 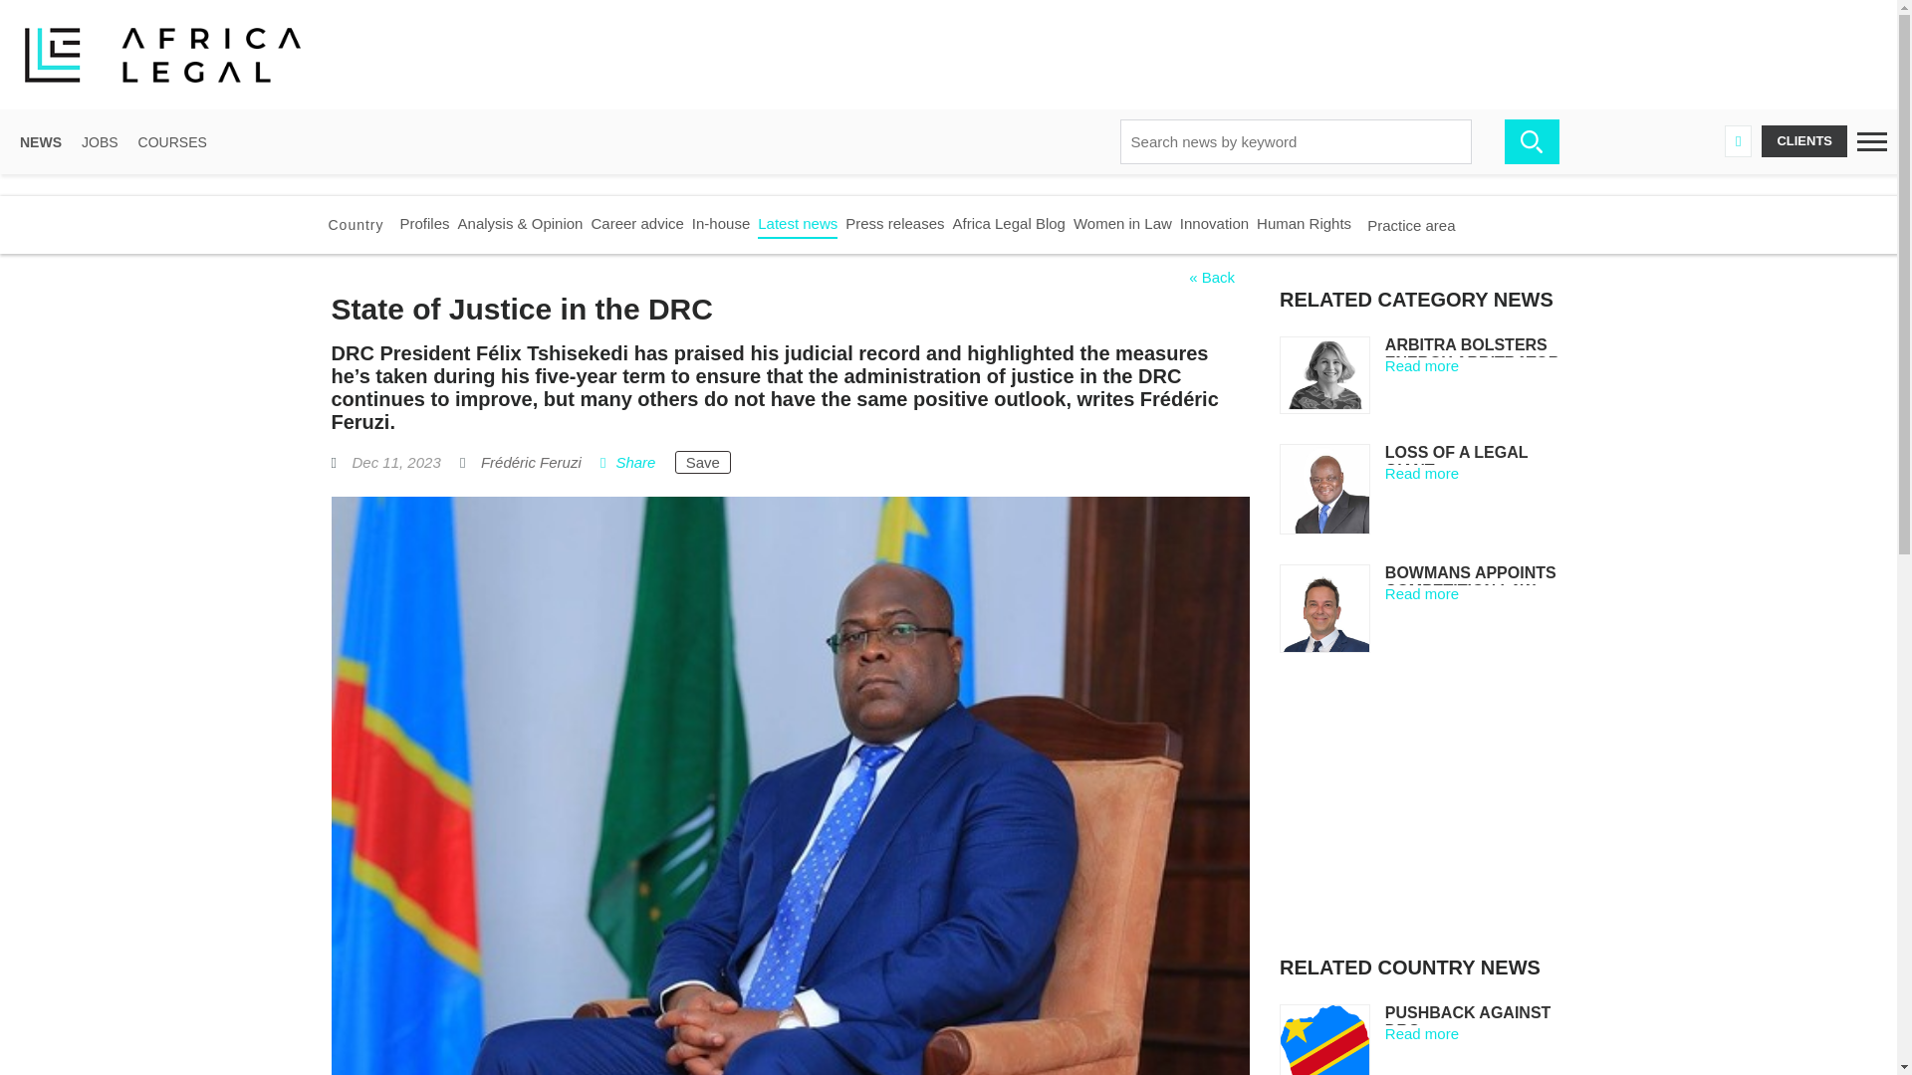 What do you see at coordinates (100, 142) in the screenshot?
I see `JOBS` at bounding box center [100, 142].